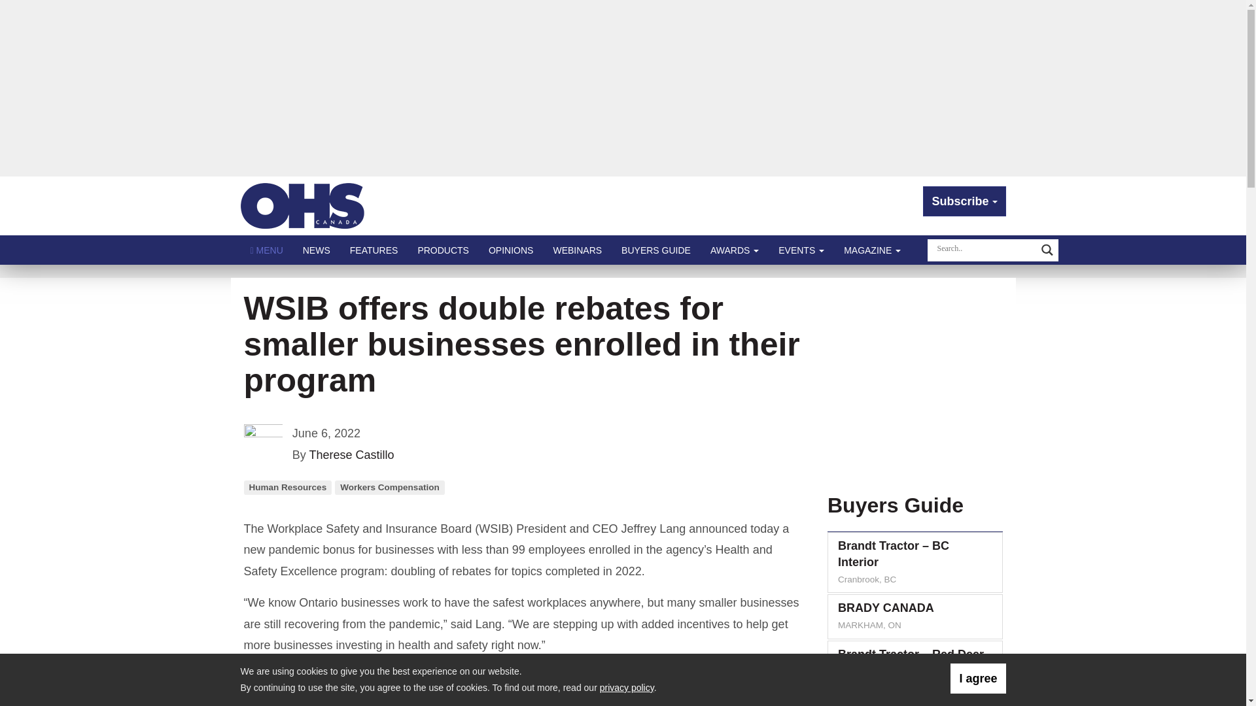  I want to click on MAGAZINE, so click(872, 250).